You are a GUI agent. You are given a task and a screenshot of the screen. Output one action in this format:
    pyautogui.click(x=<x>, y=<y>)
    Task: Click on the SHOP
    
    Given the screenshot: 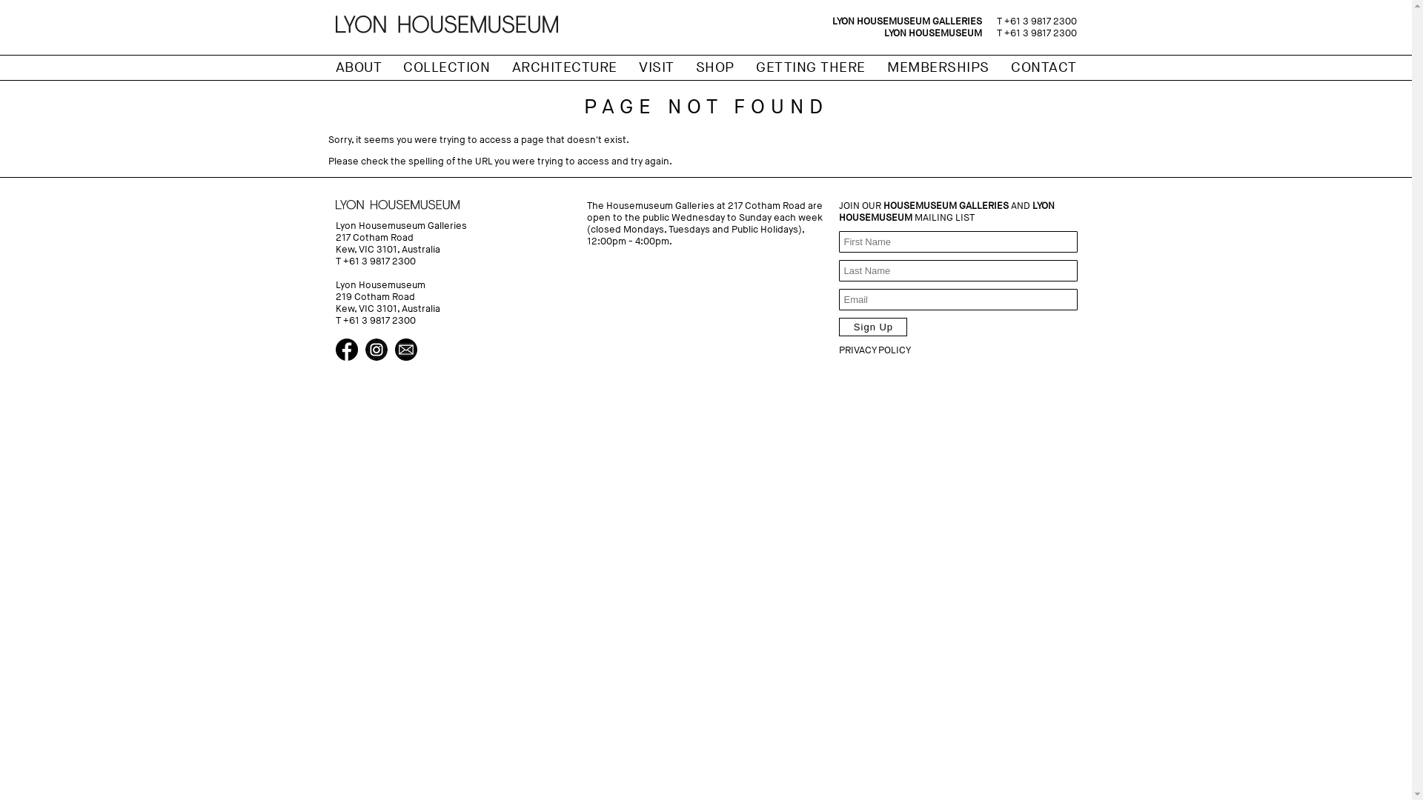 What is the action you would take?
    pyautogui.click(x=715, y=68)
    